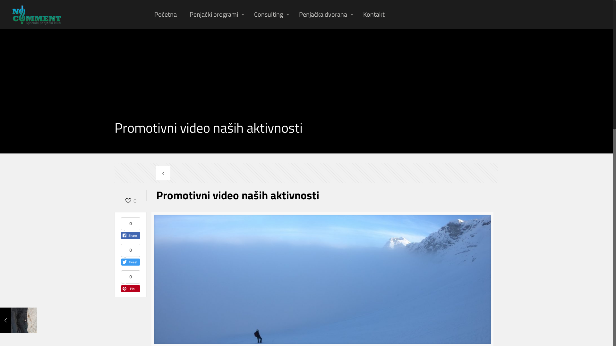 This screenshot has height=346, width=616. I want to click on Consulting, so click(270, 14).